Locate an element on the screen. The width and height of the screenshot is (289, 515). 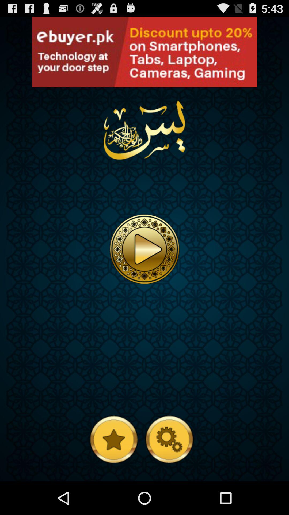
click button is located at coordinates (37, 82).